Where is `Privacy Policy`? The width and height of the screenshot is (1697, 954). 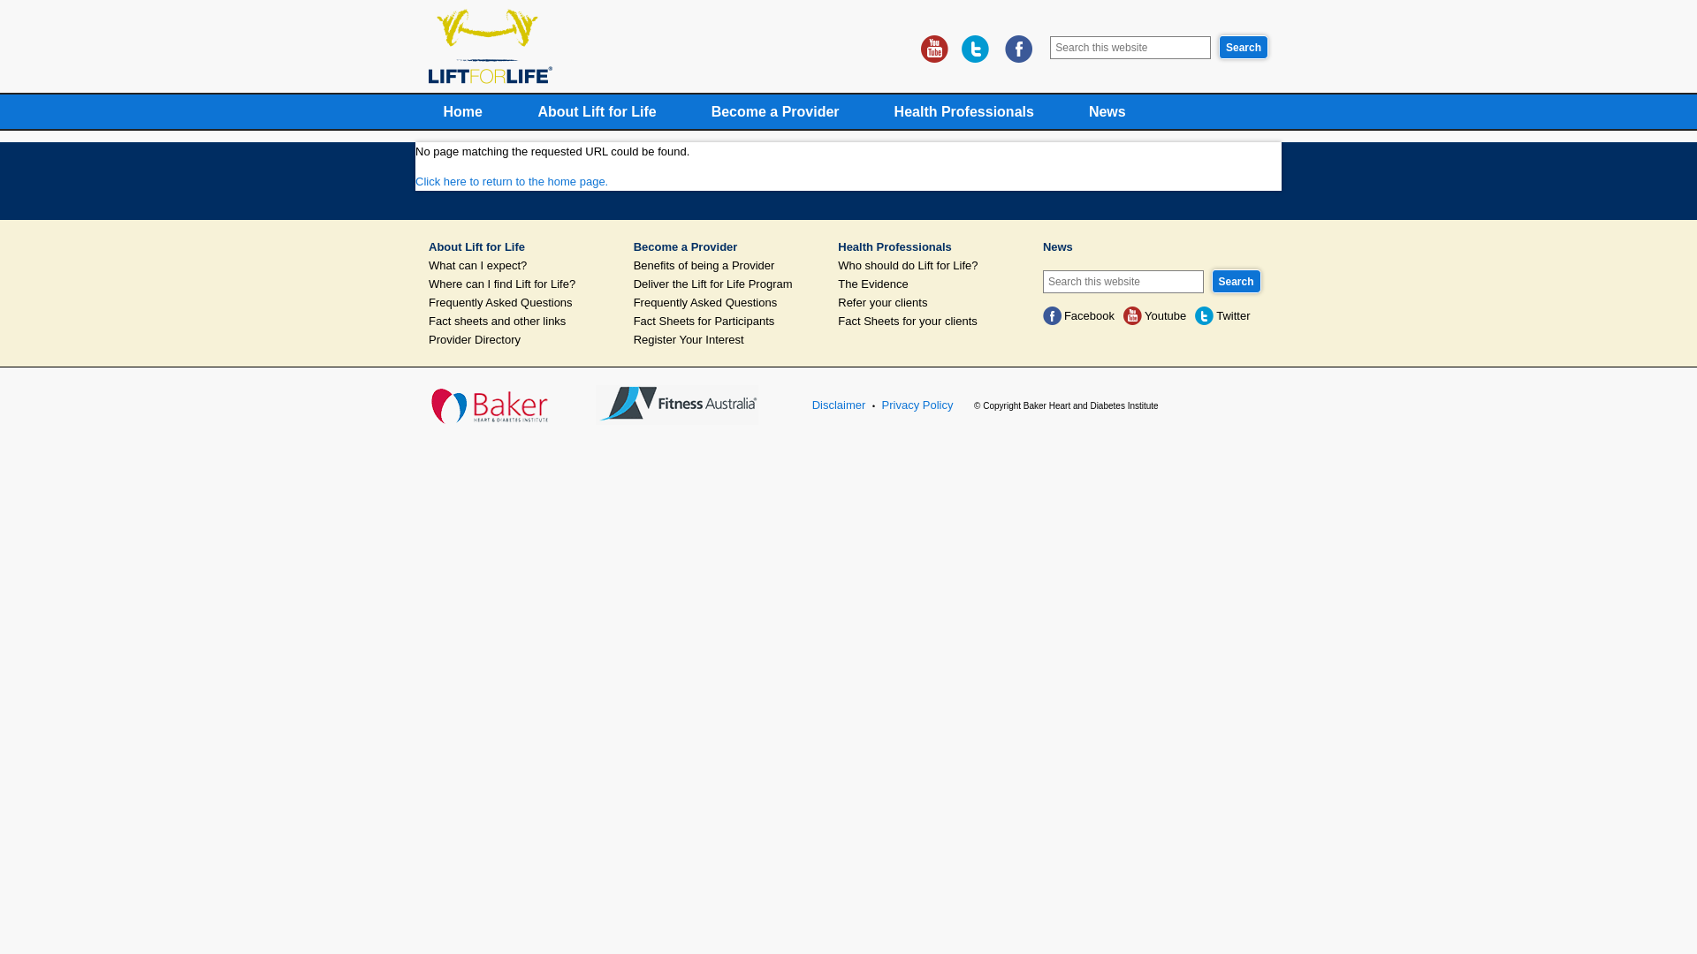 Privacy Policy is located at coordinates (917, 405).